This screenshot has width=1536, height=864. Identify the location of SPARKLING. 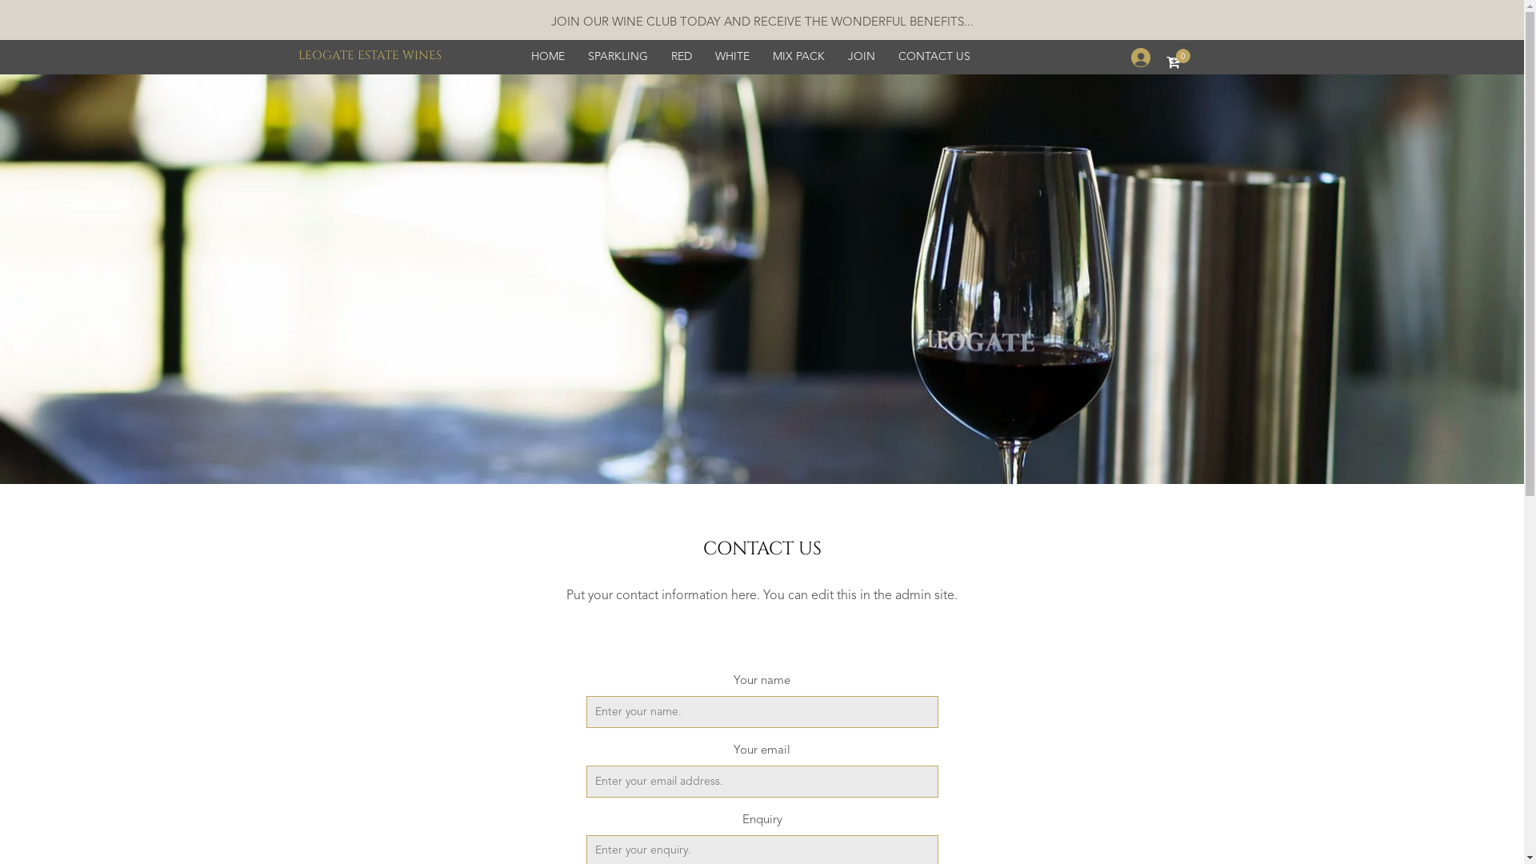
(618, 58).